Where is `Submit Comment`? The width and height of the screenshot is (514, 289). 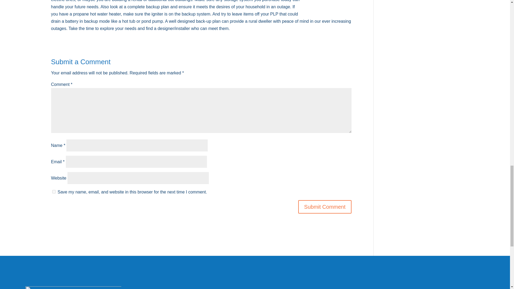 Submit Comment is located at coordinates (325, 207).